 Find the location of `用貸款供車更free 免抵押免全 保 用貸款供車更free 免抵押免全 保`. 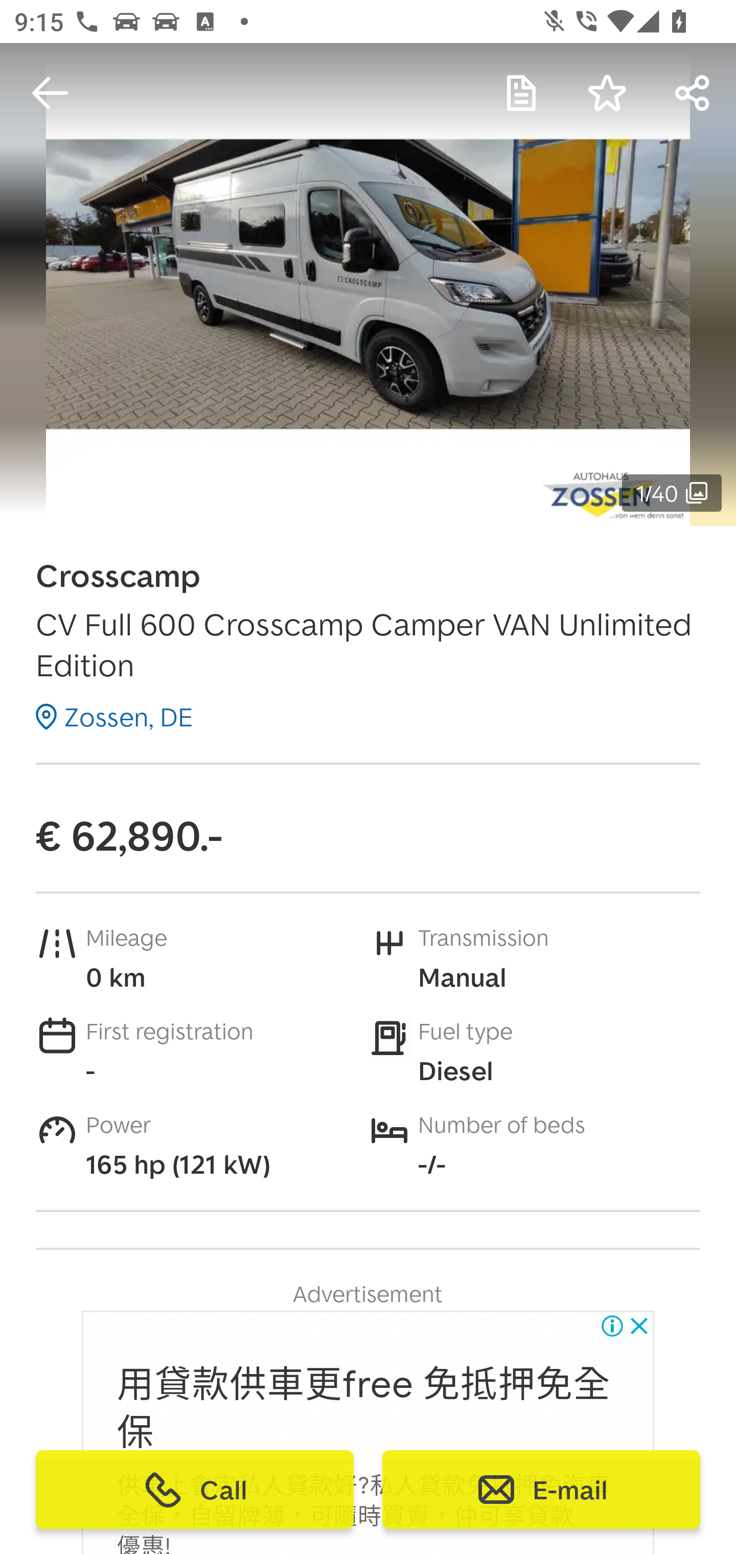

用貸款供車更free 免抵押免全 保 用貸款供車更free 免抵押免全 保 is located at coordinates (363, 1409).